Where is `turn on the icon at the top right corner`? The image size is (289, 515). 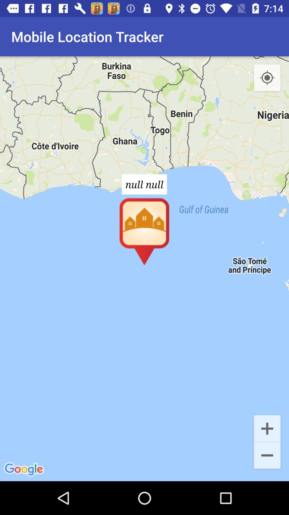 turn on the icon at the top right corner is located at coordinates (267, 78).